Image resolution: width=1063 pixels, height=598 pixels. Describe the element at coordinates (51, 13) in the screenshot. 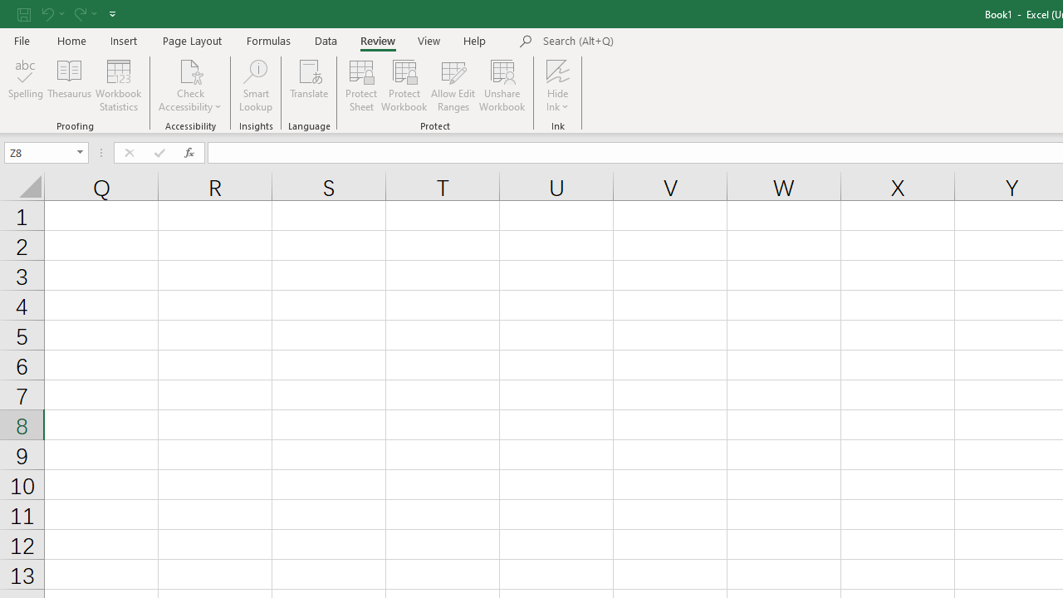

I see `Undo` at that location.